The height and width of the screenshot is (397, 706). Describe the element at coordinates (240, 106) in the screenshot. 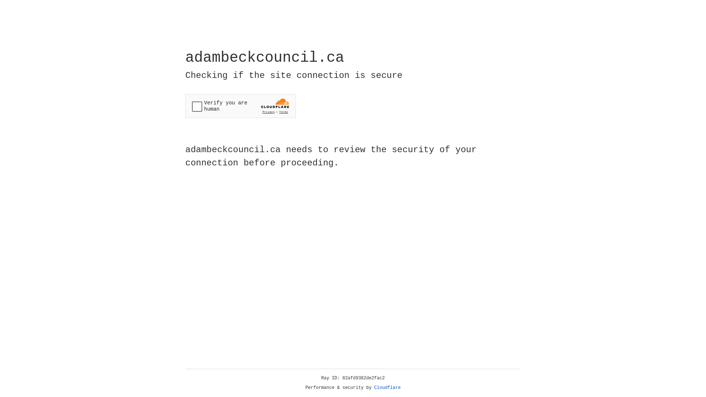

I see `Widget containing a Cloudflare security challenge` at that location.